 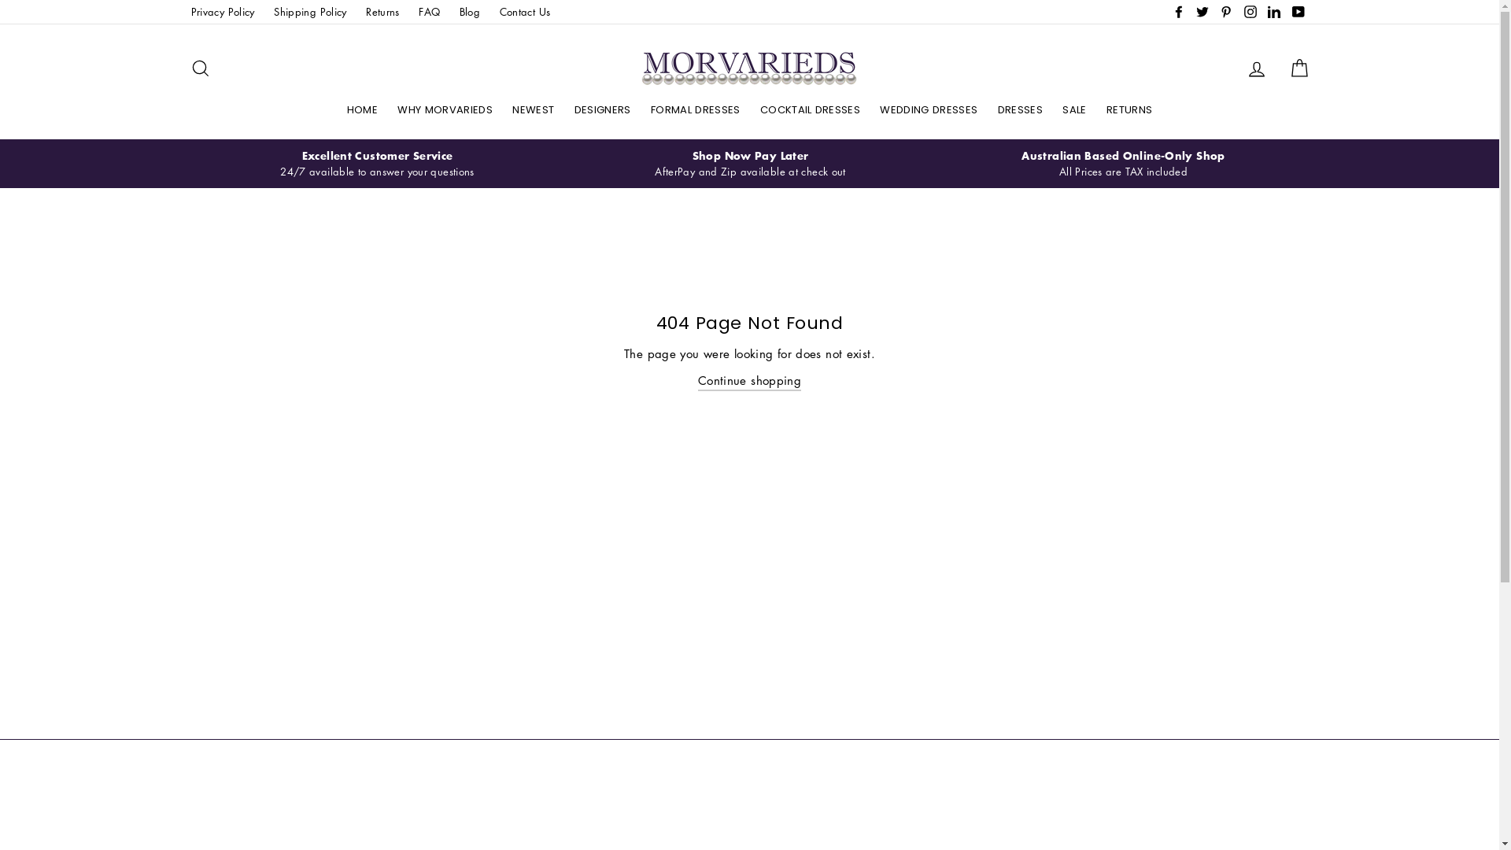 I want to click on RETURNS, so click(x=1129, y=110).